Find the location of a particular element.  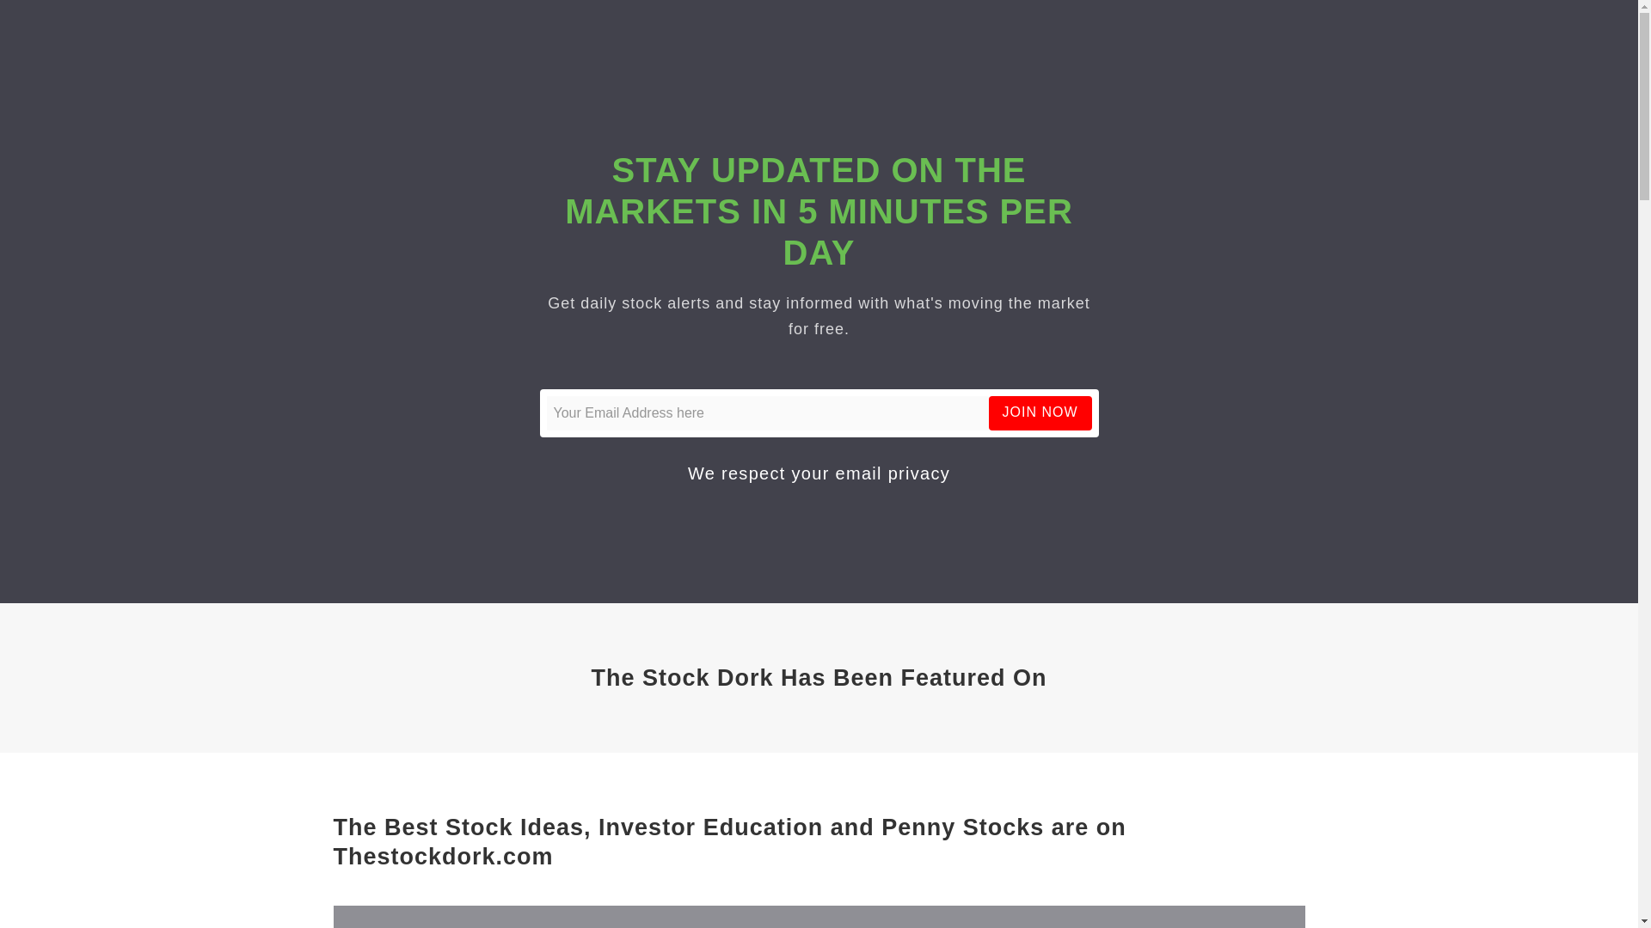

Privacy Policy is located at coordinates (893, 473).